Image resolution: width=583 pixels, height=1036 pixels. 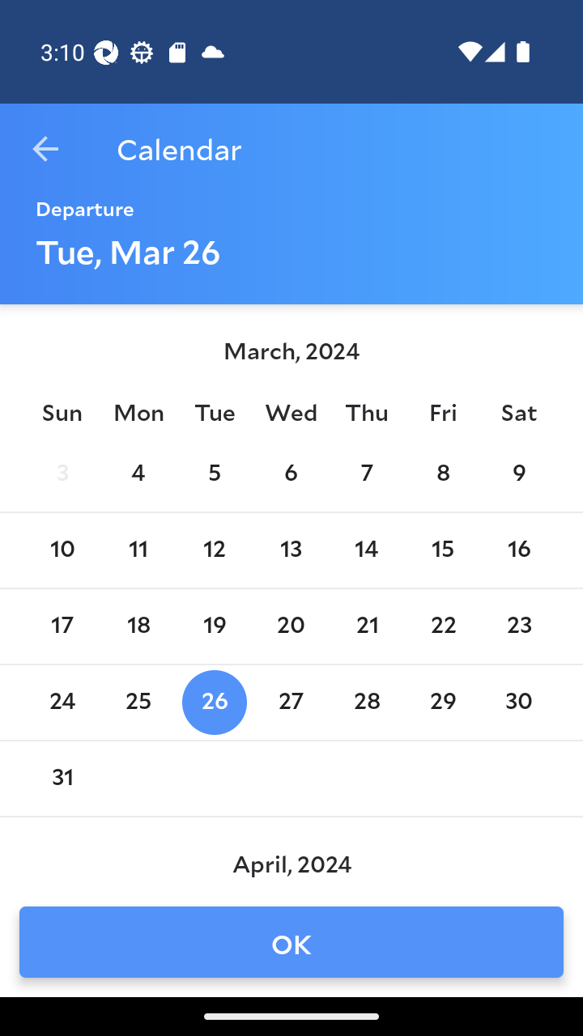 I want to click on 4, so click(x=138, y=474).